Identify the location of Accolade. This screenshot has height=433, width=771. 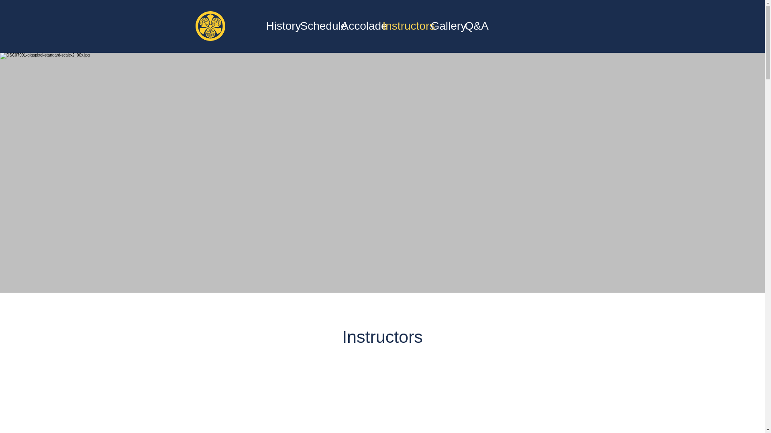
(358, 26).